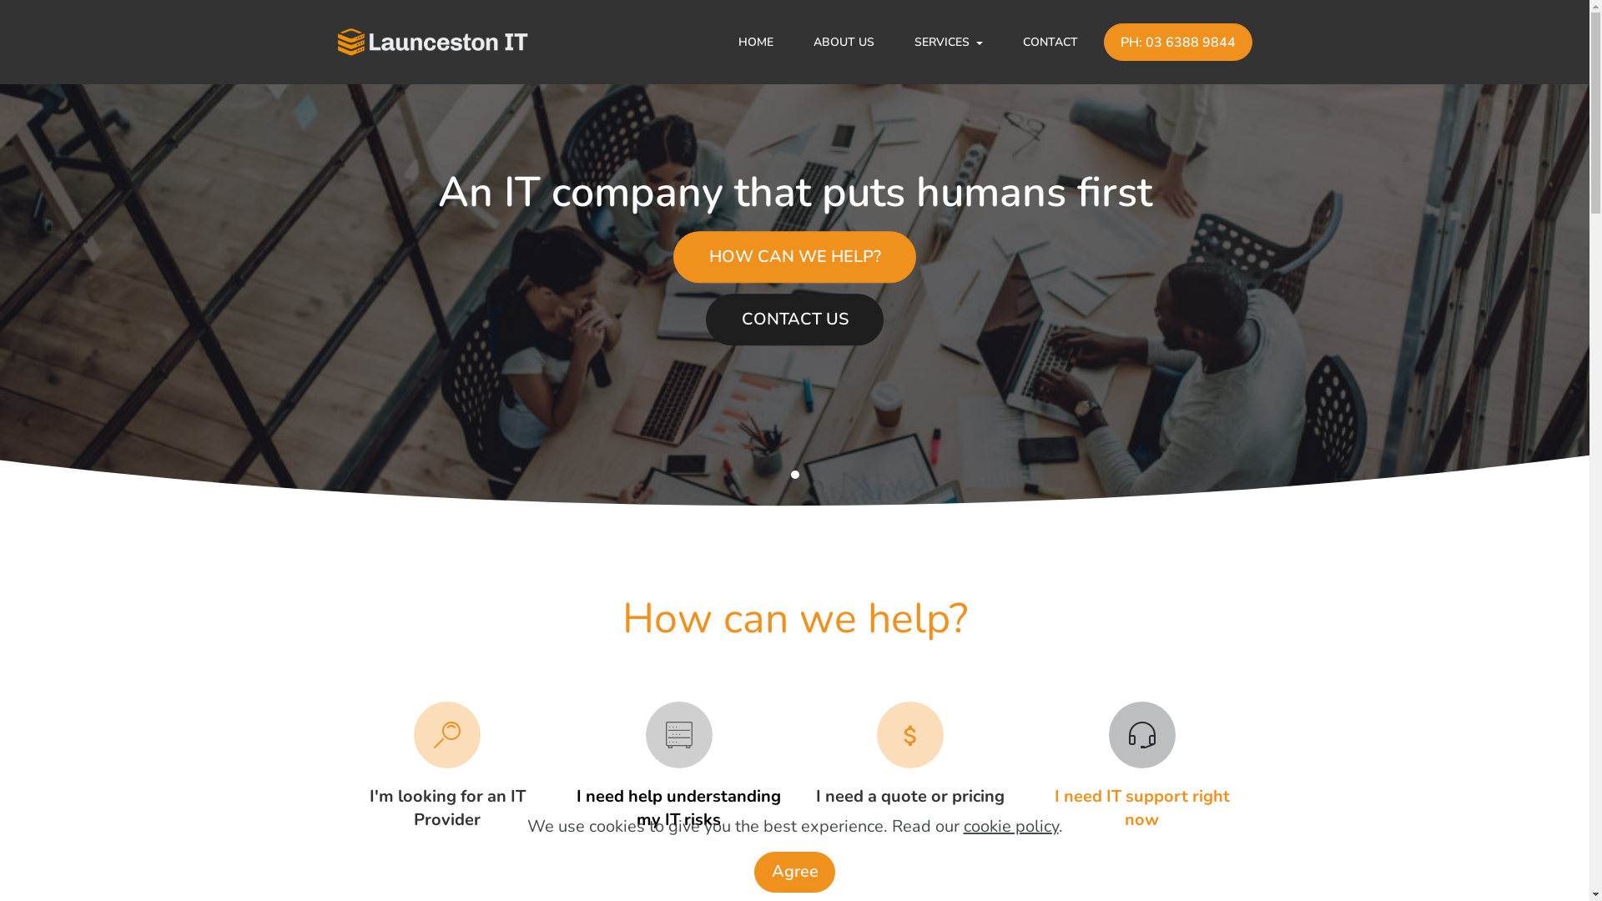 Image resolution: width=1602 pixels, height=901 pixels. Describe the element at coordinates (1010, 826) in the screenshot. I see `cookie policy` at that location.